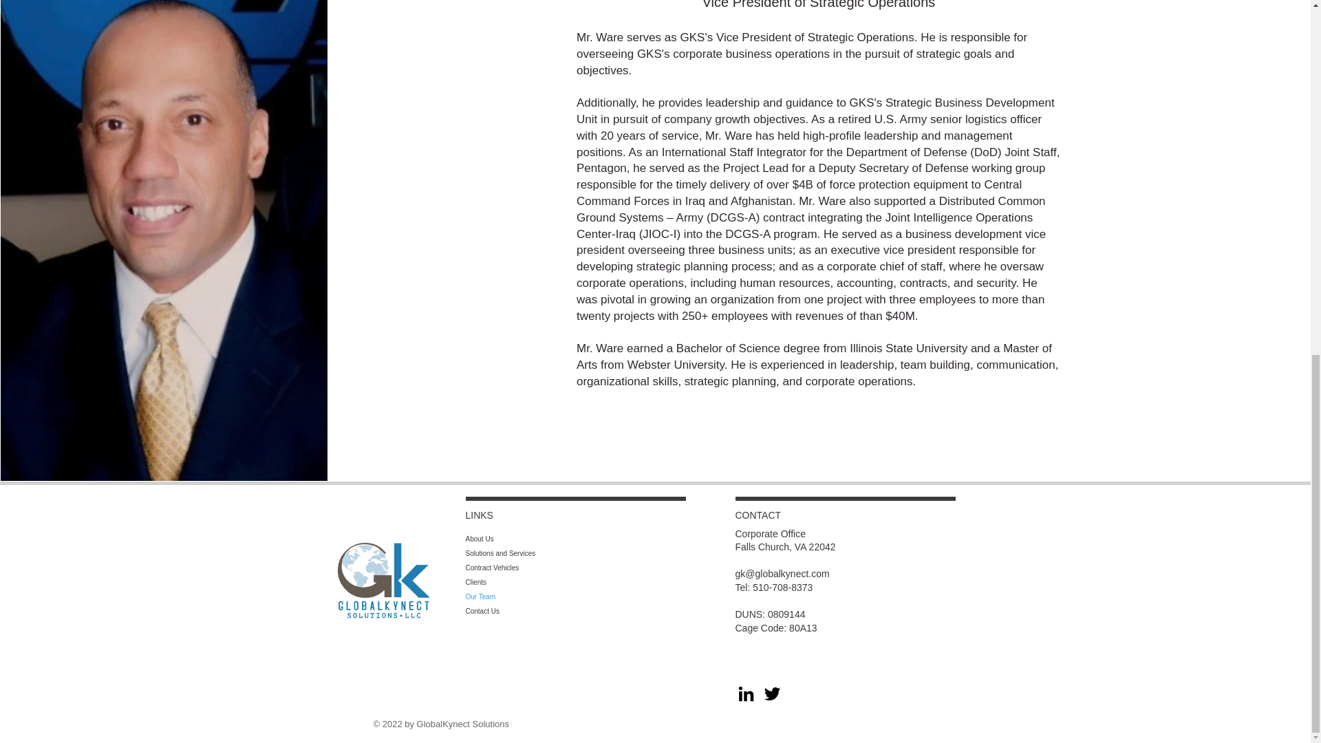 This screenshot has width=1321, height=743. I want to click on Contact Us, so click(517, 611).